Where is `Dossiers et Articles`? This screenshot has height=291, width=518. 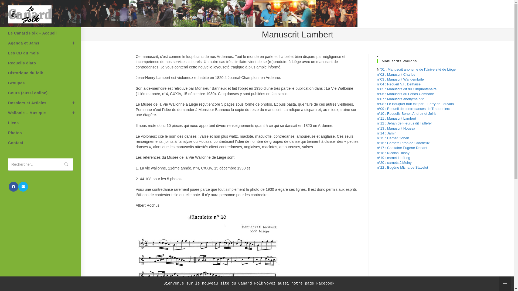 Dossiers et Articles is located at coordinates (40, 103).